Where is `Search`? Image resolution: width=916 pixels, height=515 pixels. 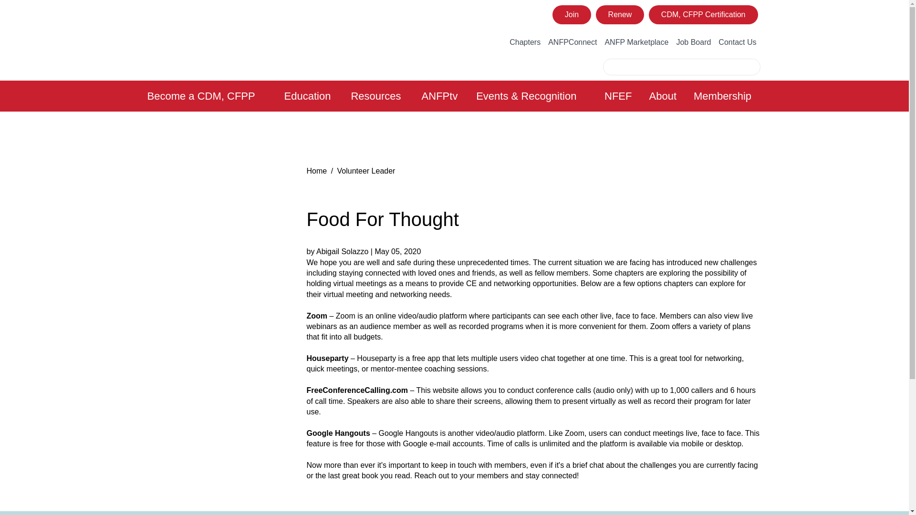
Search is located at coordinates (752, 67).